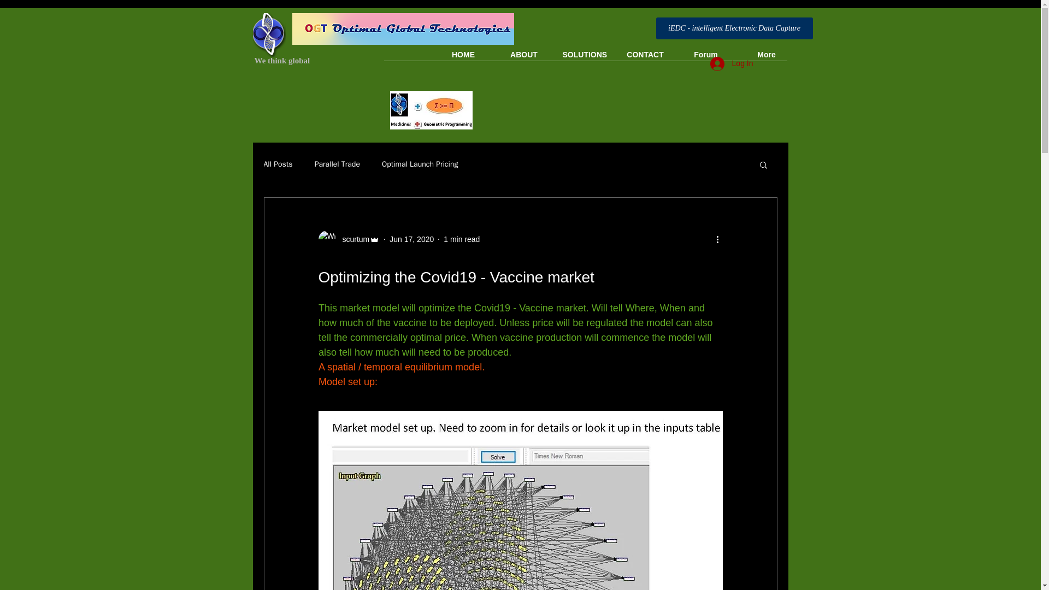 This screenshot has width=1049, height=590. I want to click on Parallel Trade, so click(337, 164).